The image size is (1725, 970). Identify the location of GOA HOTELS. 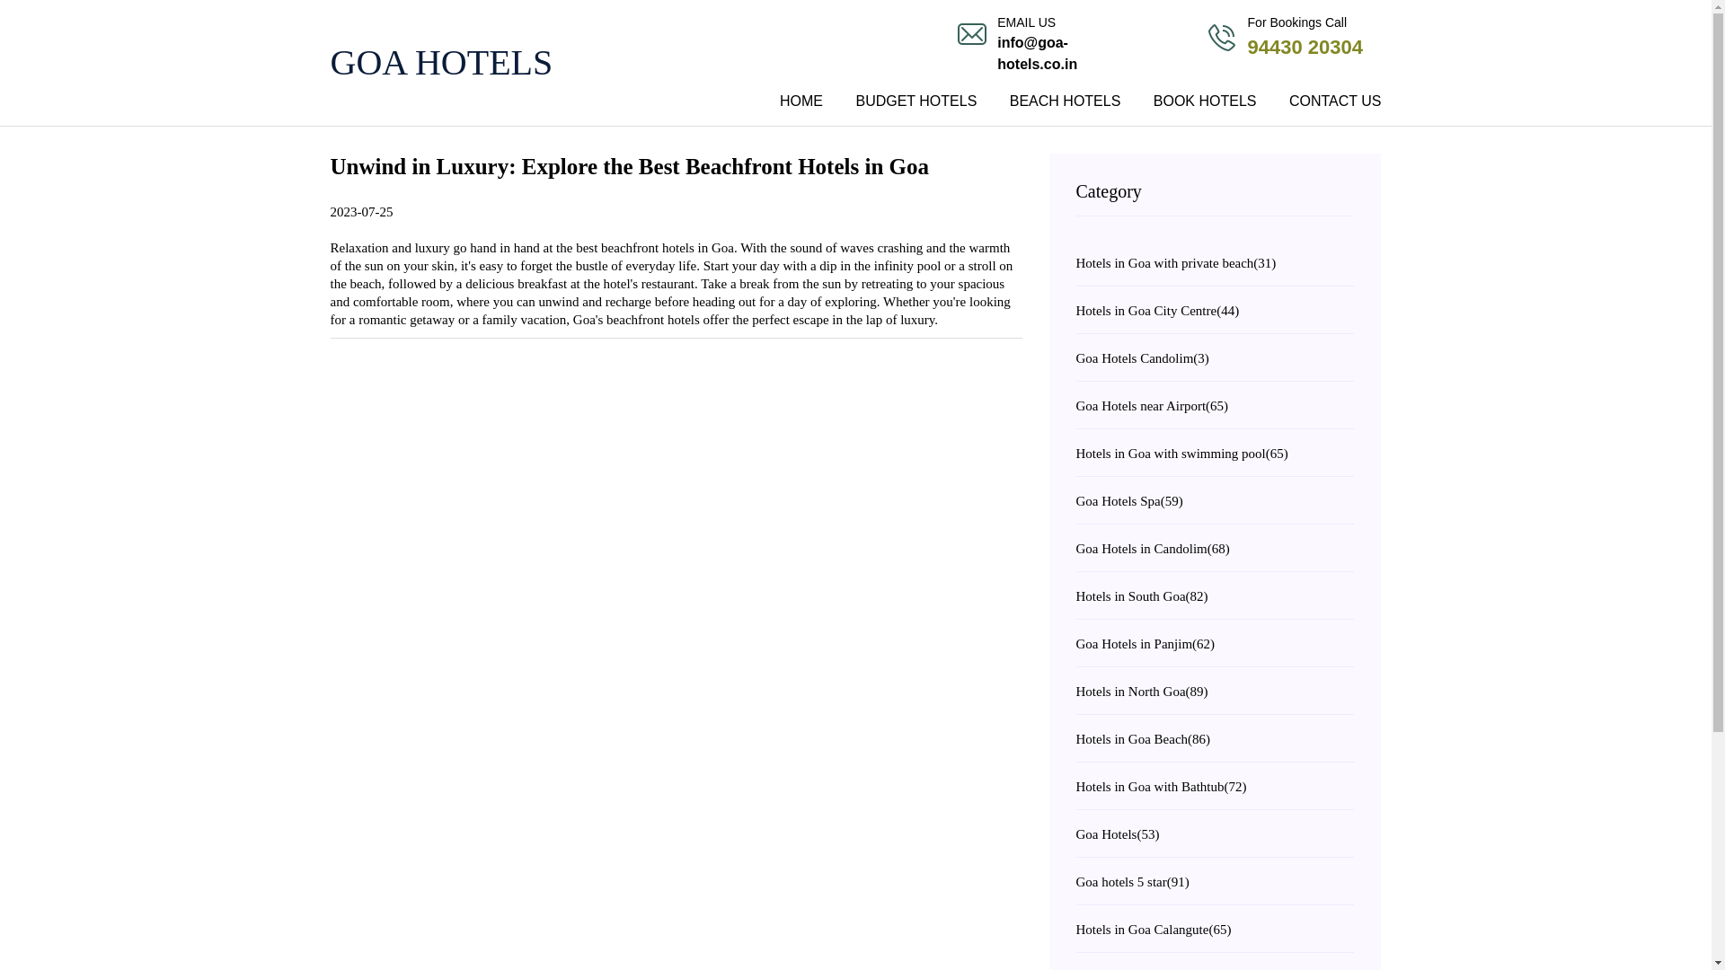
(496, 63).